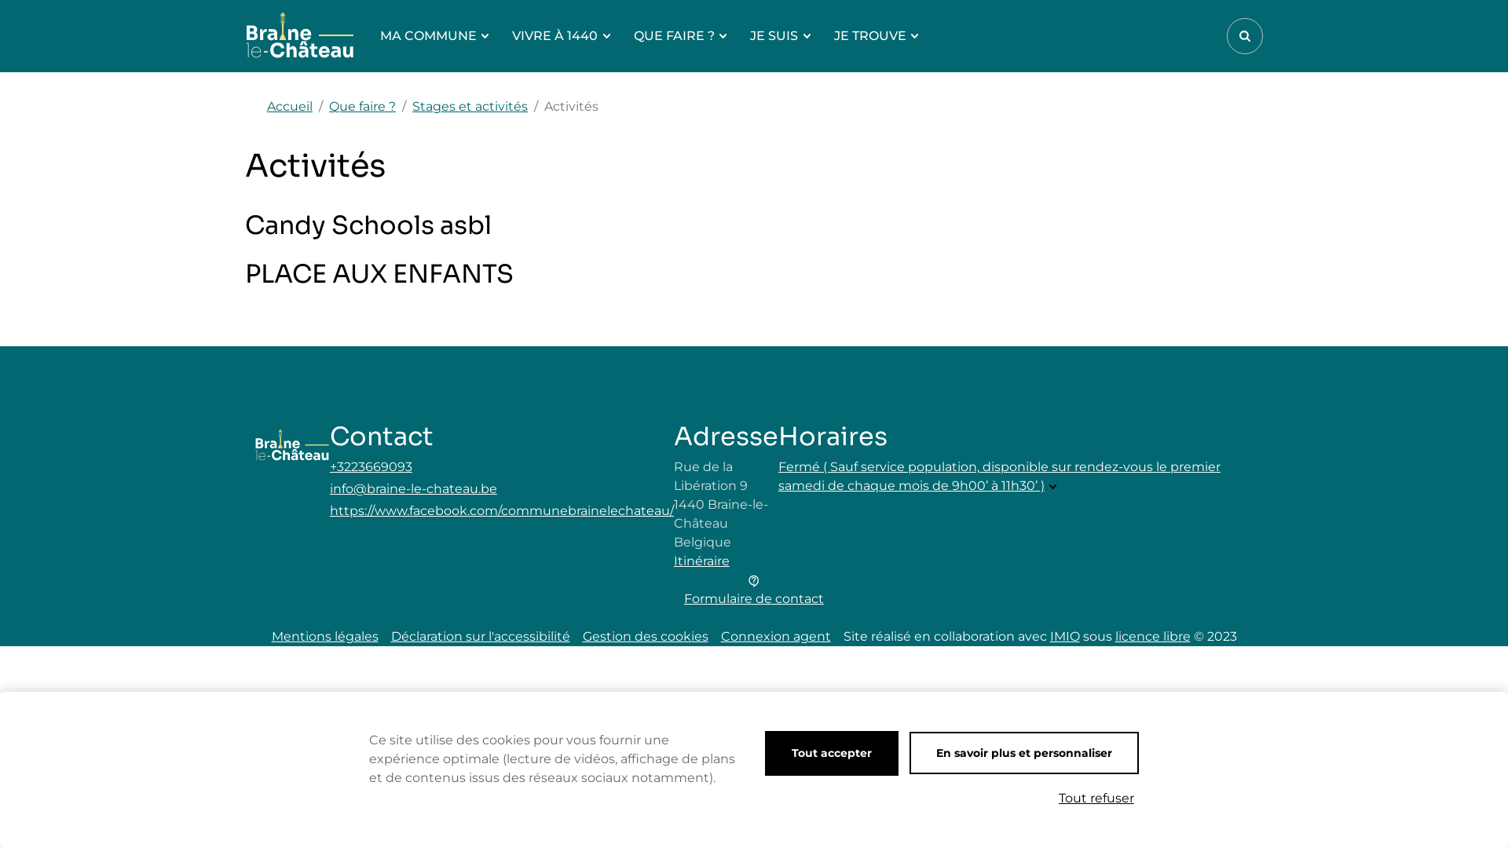  I want to click on JE SUIS, so click(780, 36).